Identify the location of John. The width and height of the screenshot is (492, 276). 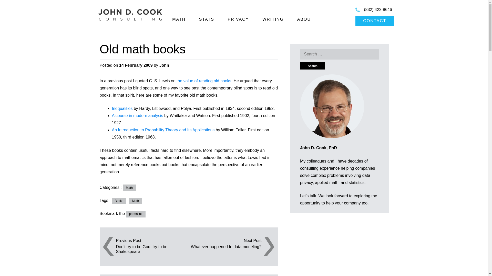
(164, 65).